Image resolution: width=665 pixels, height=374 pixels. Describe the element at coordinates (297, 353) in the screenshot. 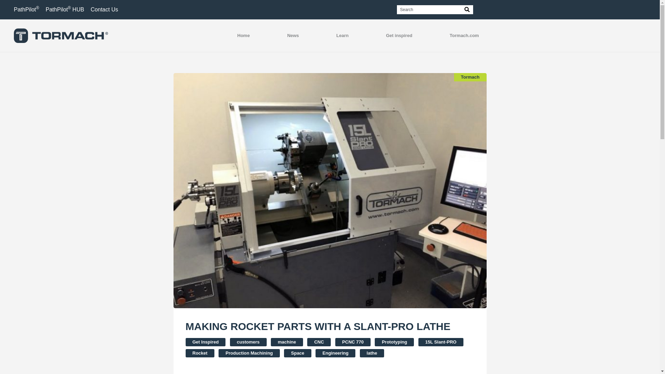

I see `Space` at that location.